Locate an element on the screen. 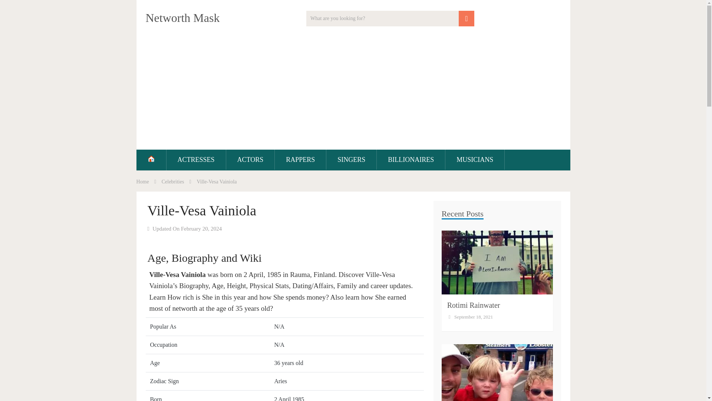  Home is located at coordinates (142, 181).